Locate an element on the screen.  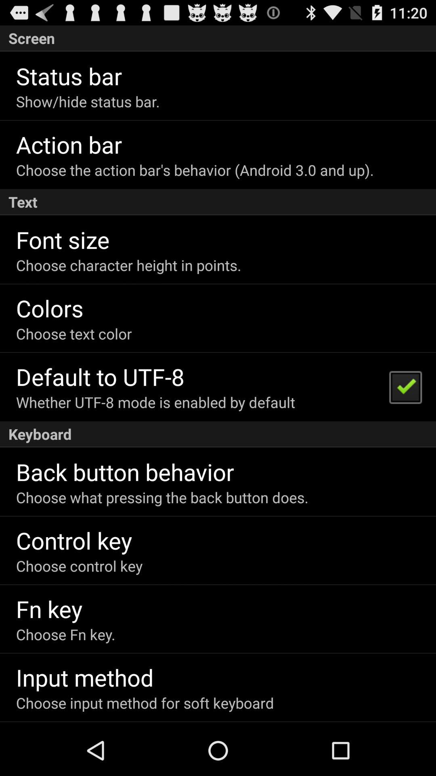
turn on item below colors app is located at coordinates (73, 334).